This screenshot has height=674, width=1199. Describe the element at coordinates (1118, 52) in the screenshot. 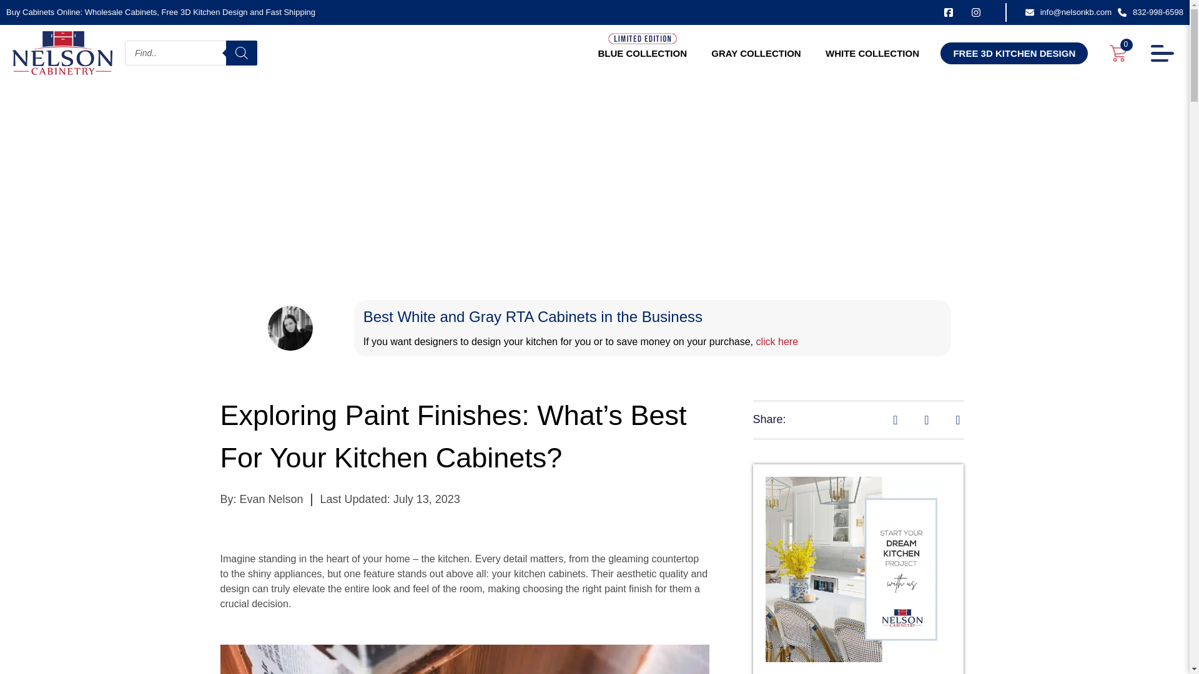

I see `0` at that location.